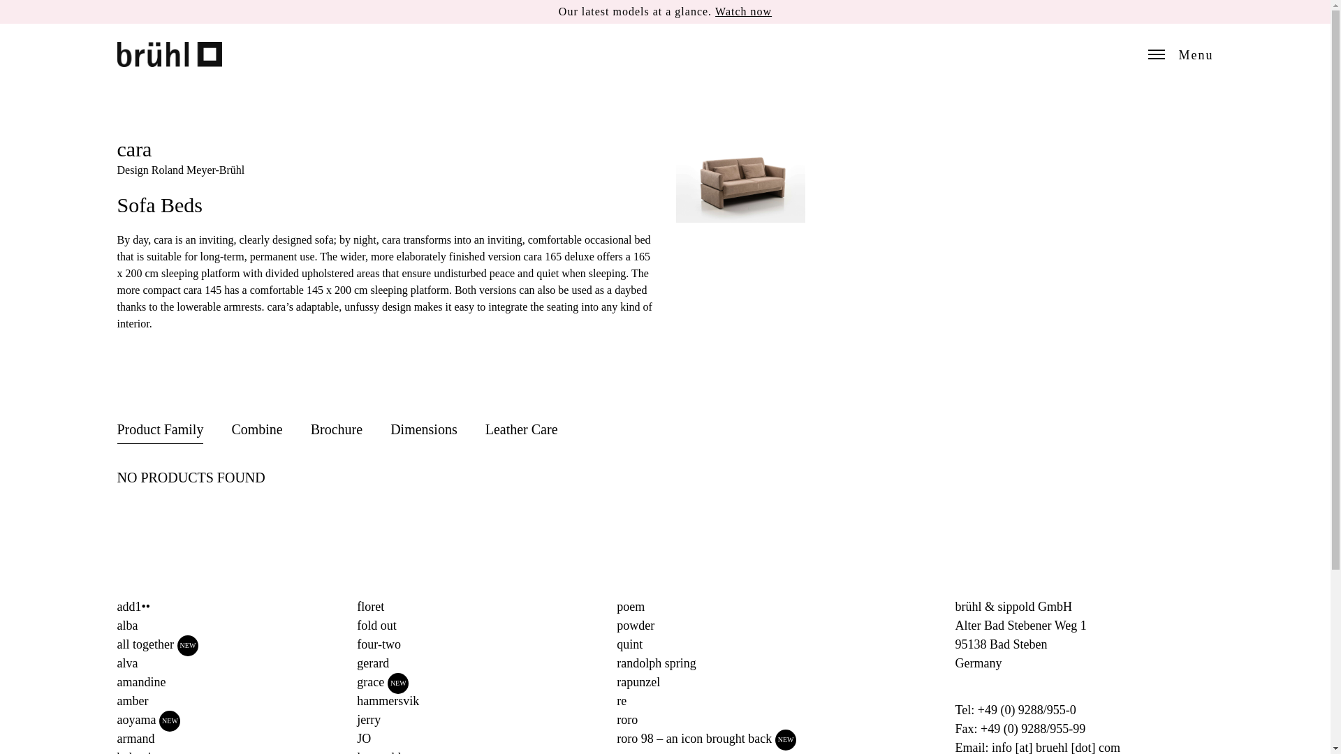 This screenshot has height=754, width=1341. Describe the element at coordinates (743, 11) in the screenshot. I see `Watch now` at that location.